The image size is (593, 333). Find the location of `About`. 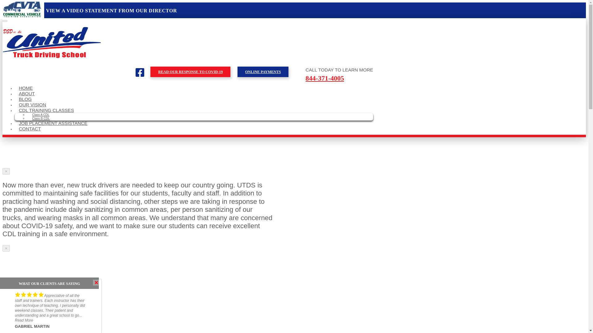

About is located at coordinates (27, 93).